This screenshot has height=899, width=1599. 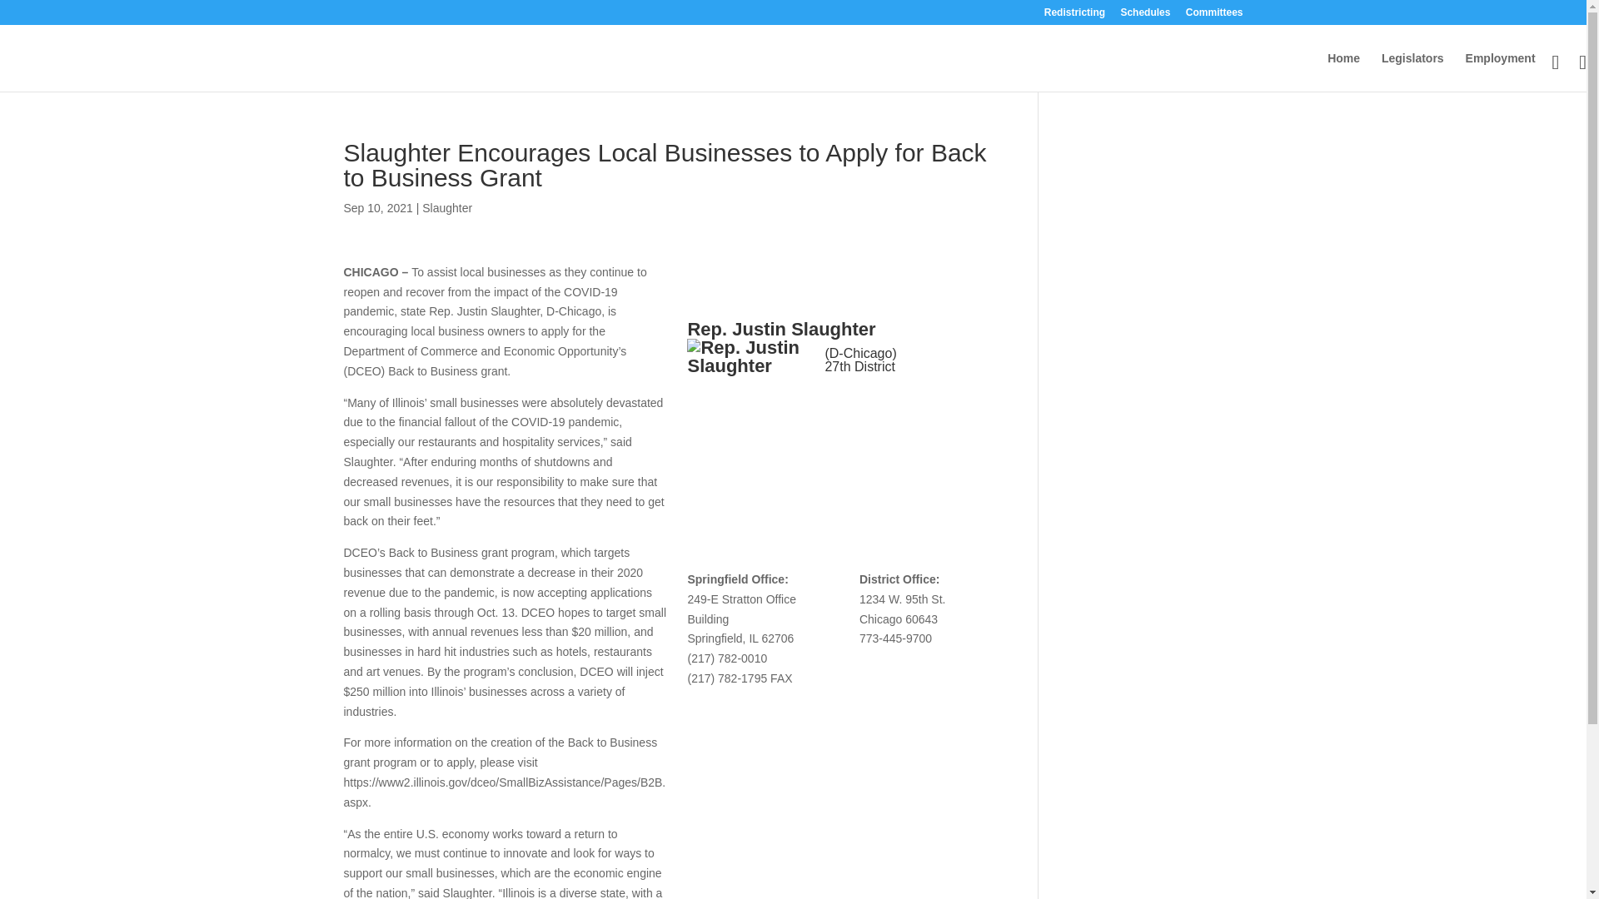 What do you see at coordinates (1501, 72) in the screenshot?
I see `Employment` at bounding box center [1501, 72].